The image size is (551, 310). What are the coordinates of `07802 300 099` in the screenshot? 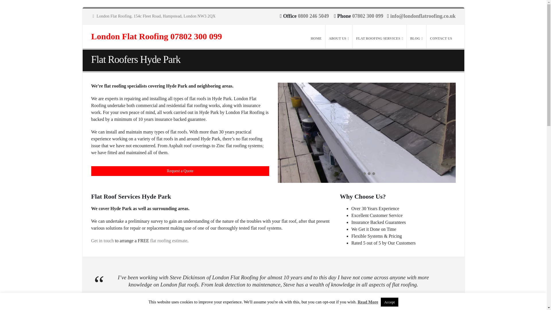 It's located at (367, 16).